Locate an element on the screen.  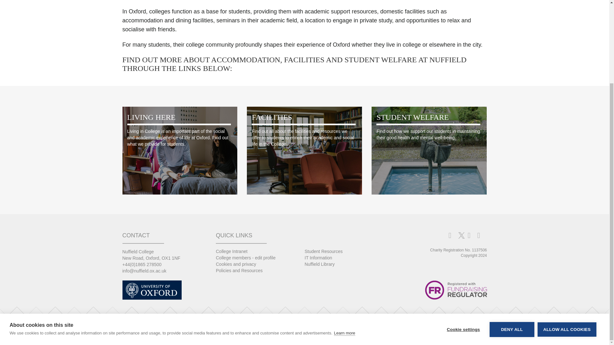
Learn more is located at coordinates (344, 252).